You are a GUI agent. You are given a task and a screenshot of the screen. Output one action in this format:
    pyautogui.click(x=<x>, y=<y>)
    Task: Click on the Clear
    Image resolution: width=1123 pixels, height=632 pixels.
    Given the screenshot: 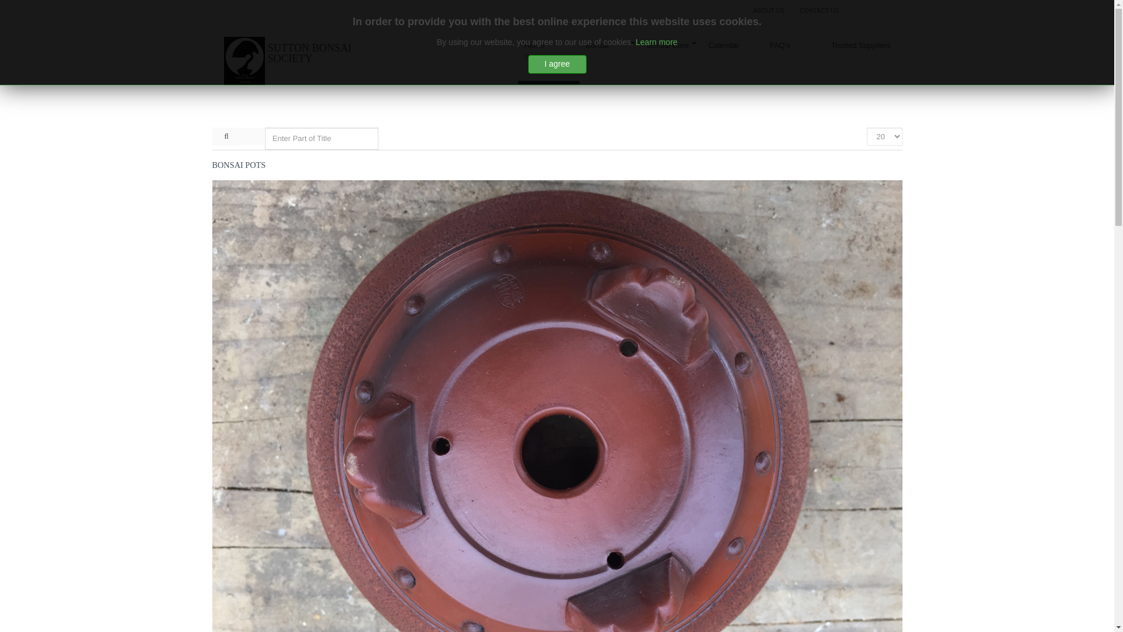 What is the action you would take?
    pyautogui.click(x=819, y=11)
    